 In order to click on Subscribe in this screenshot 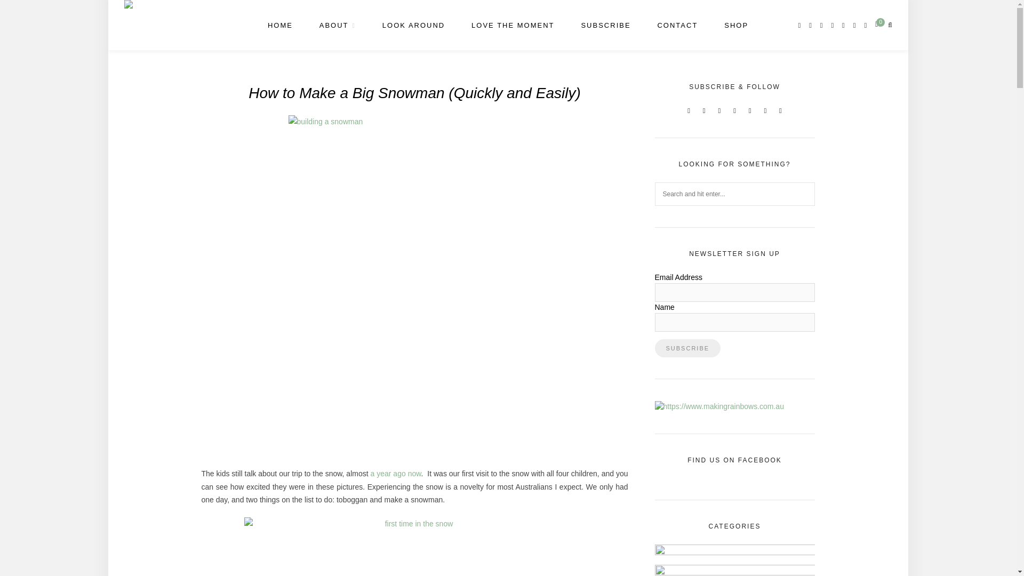, I will do `click(688, 348)`.